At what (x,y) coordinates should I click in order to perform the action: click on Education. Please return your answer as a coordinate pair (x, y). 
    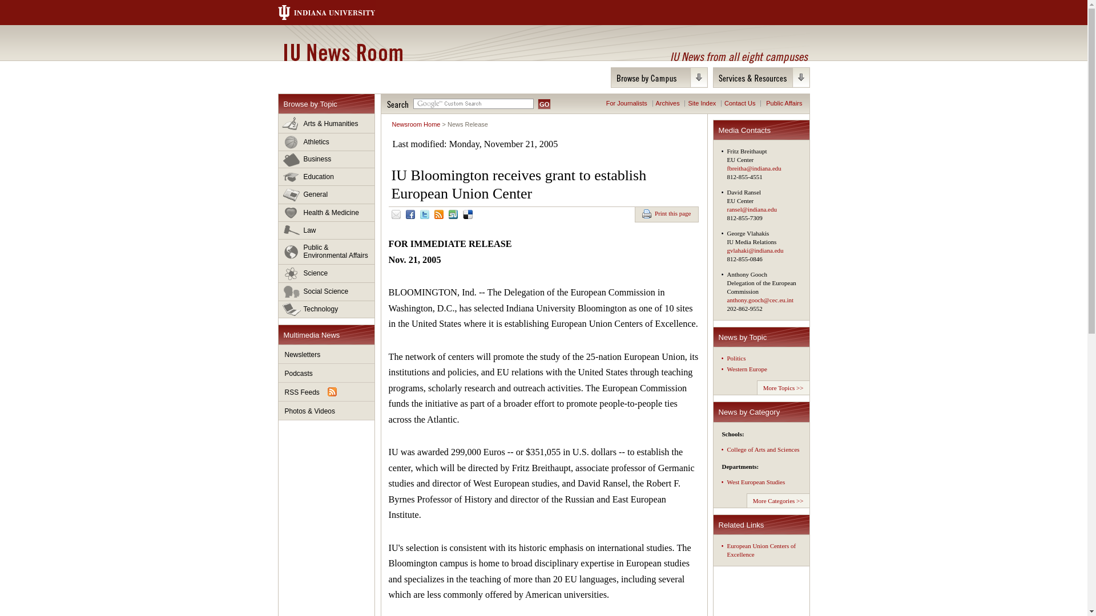
    Looking at the image, I should click on (327, 177).